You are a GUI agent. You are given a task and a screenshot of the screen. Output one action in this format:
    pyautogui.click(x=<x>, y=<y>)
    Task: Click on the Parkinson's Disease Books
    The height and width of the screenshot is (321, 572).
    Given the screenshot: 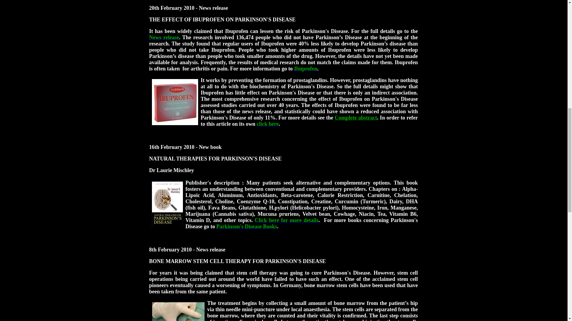 What is the action you would take?
    pyautogui.click(x=246, y=226)
    